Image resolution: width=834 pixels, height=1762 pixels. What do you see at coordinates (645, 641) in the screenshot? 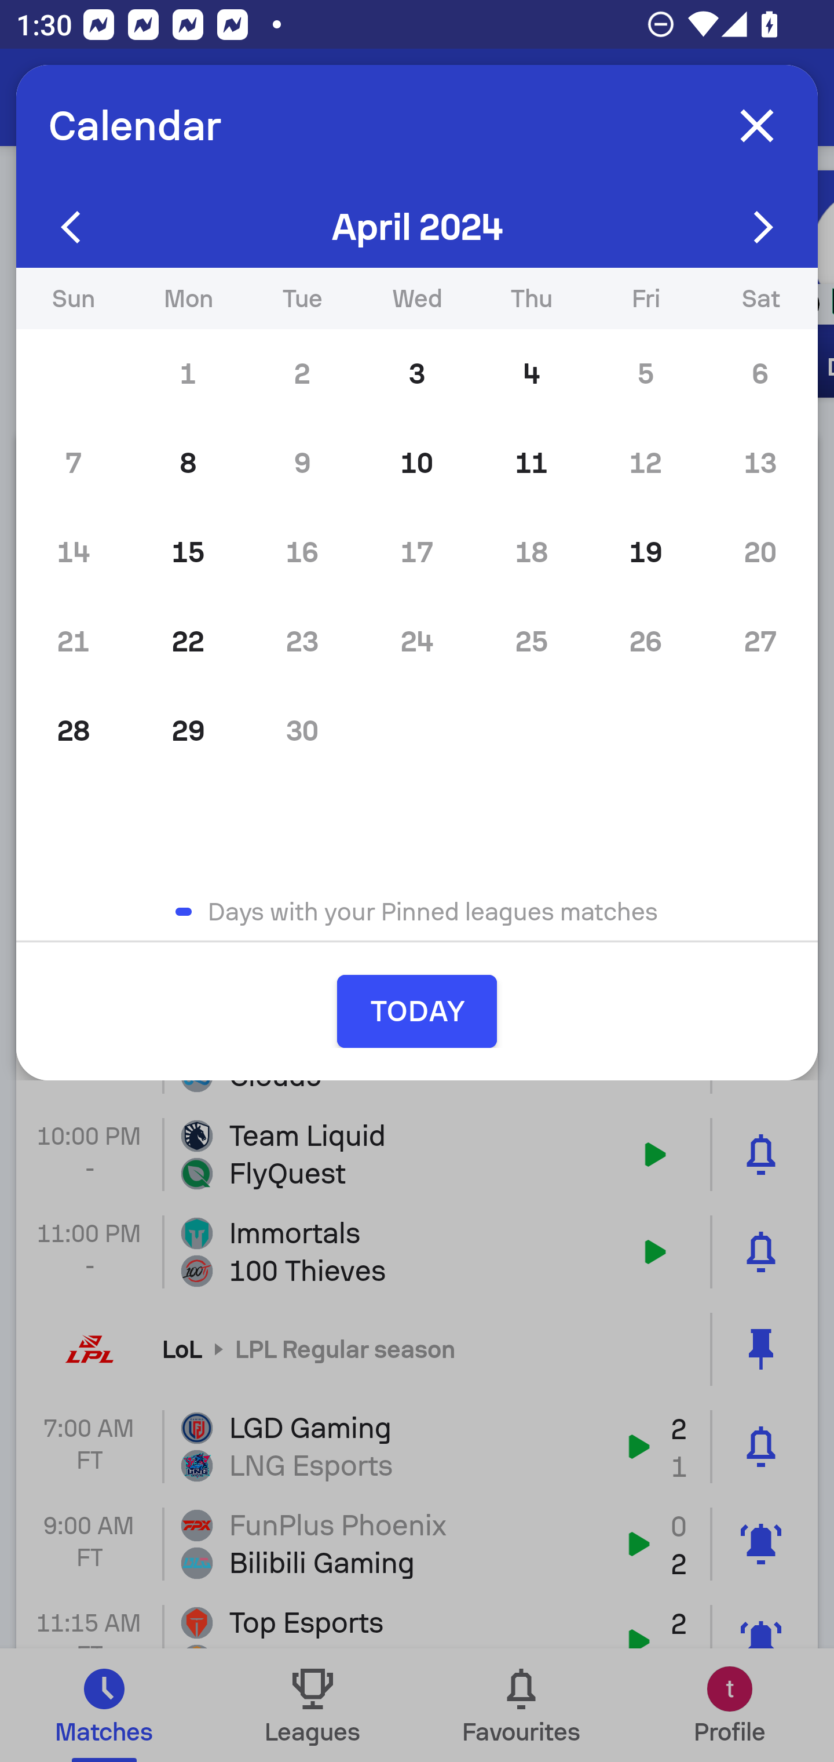
I see `26` at bounding box center [645, 641].